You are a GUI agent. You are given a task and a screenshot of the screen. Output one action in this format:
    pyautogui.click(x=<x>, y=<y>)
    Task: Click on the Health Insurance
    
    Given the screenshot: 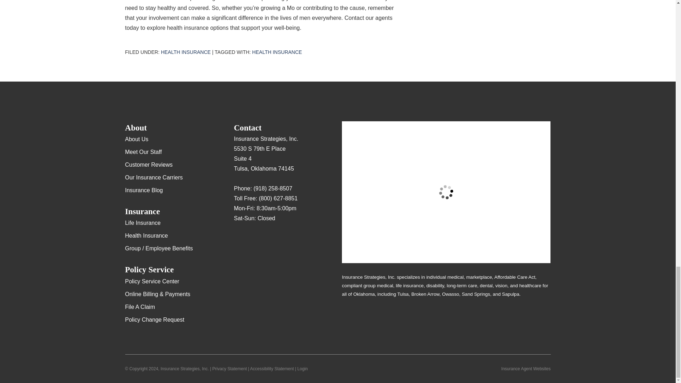 What is the action you would take?
    pyautogui.click(x=186, y=52)
    